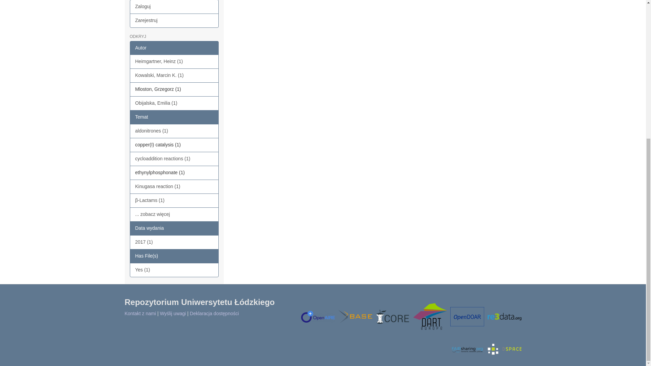 This screenshot has width=651, height=366. I want to click on Autor, so click(174, 48).